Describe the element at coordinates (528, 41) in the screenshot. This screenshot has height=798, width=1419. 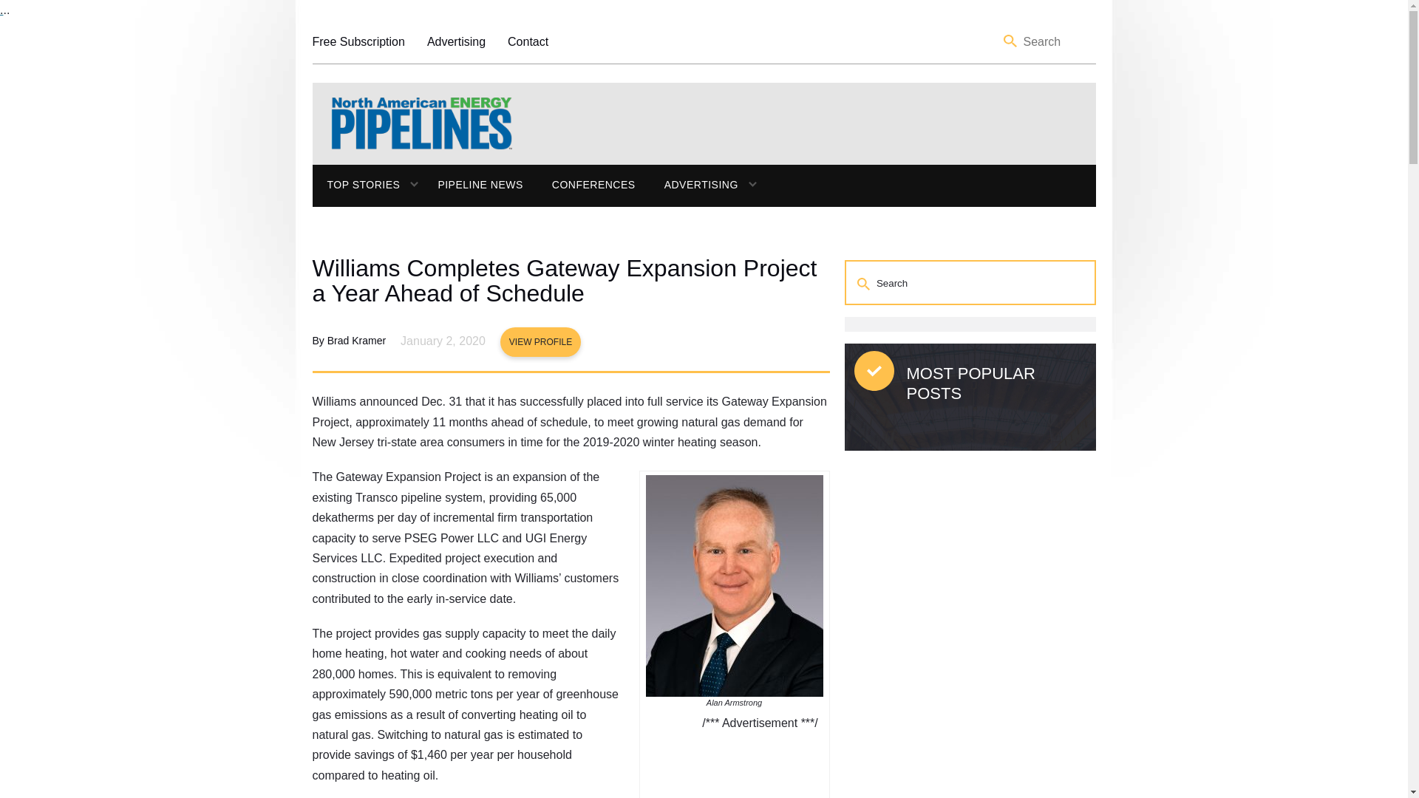
I see `Contact` at that location.